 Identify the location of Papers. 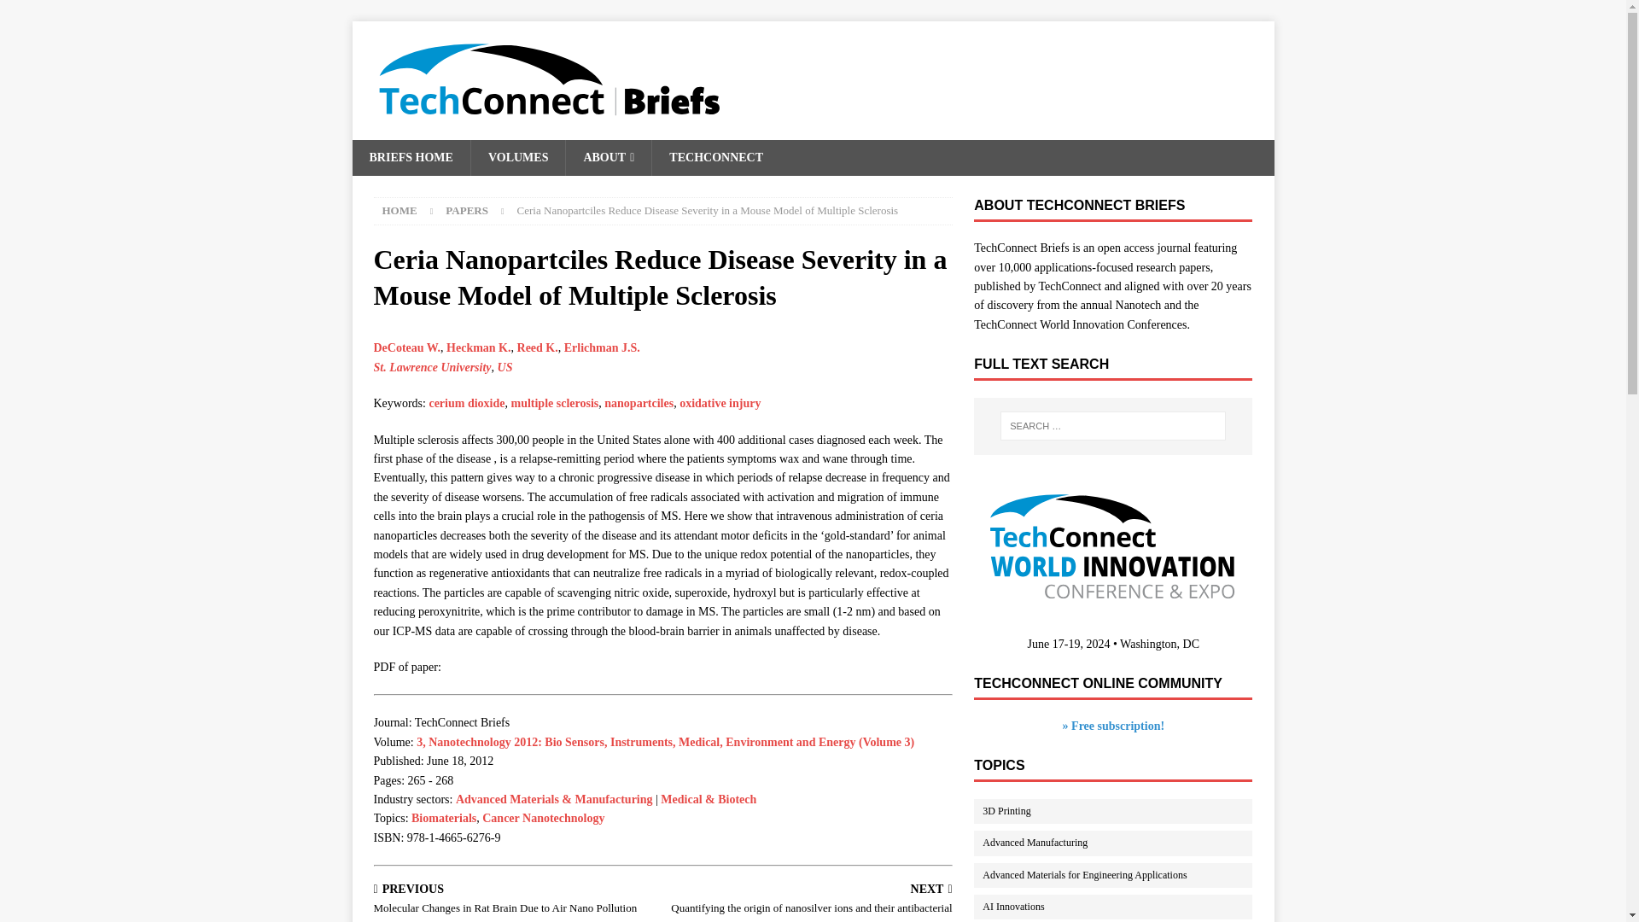
(467, 210).